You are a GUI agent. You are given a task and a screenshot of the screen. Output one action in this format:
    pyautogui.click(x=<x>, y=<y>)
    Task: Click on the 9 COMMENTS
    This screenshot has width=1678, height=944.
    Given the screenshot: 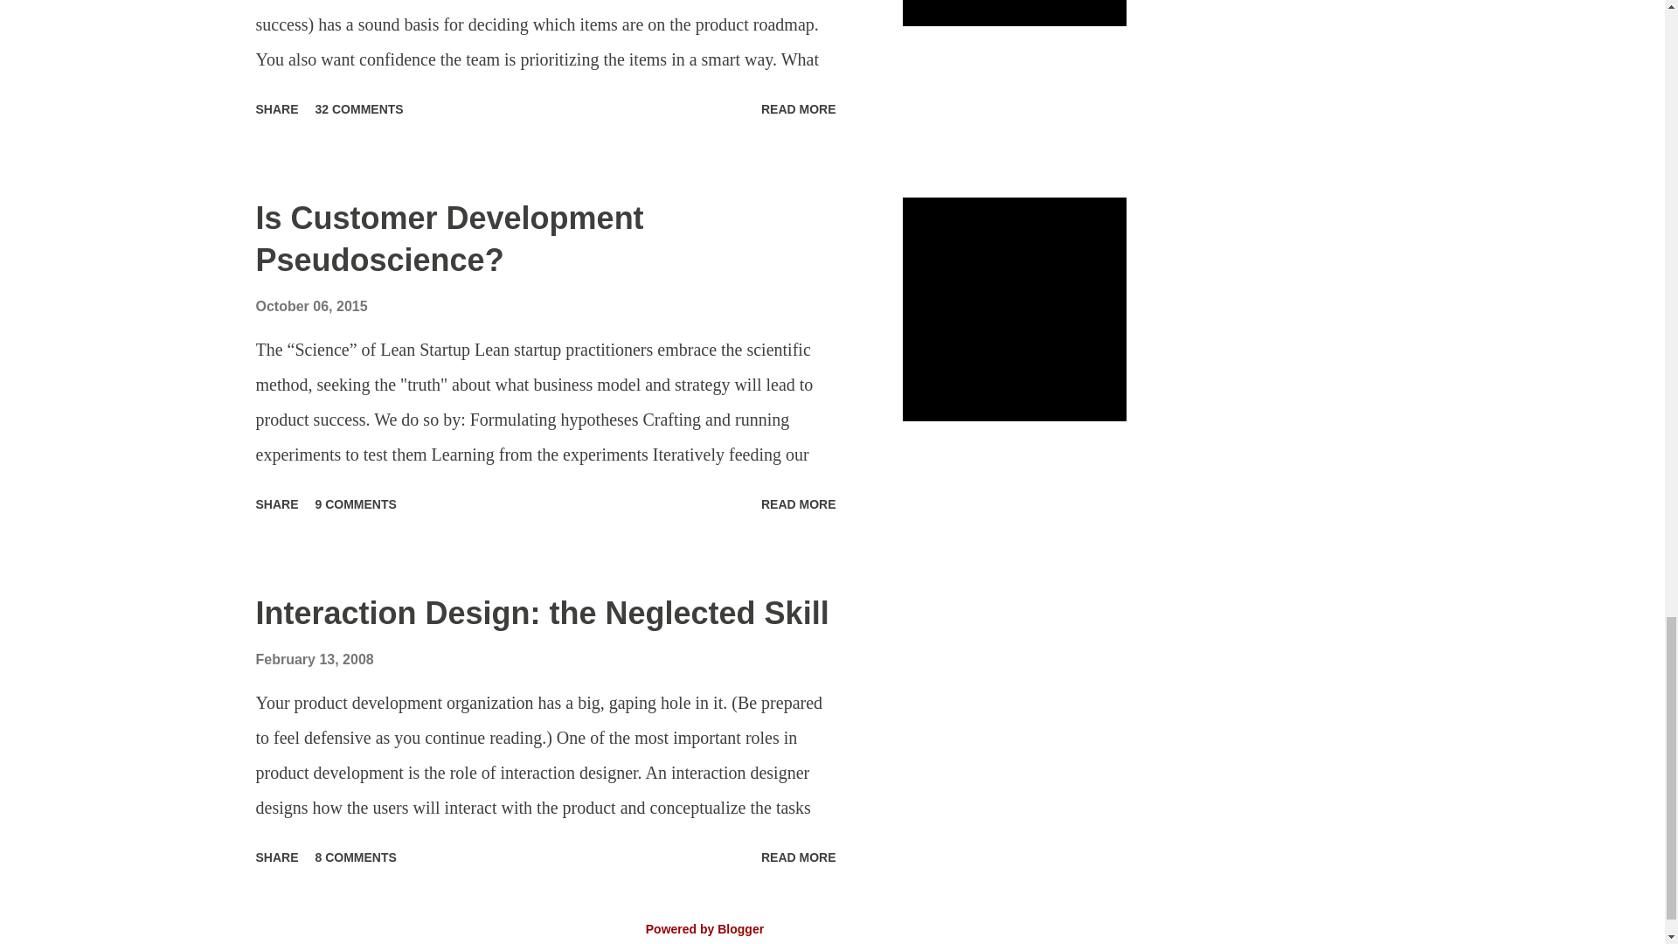 What is the action you would take?
    pyautogui.click(x=357, y=503)
    